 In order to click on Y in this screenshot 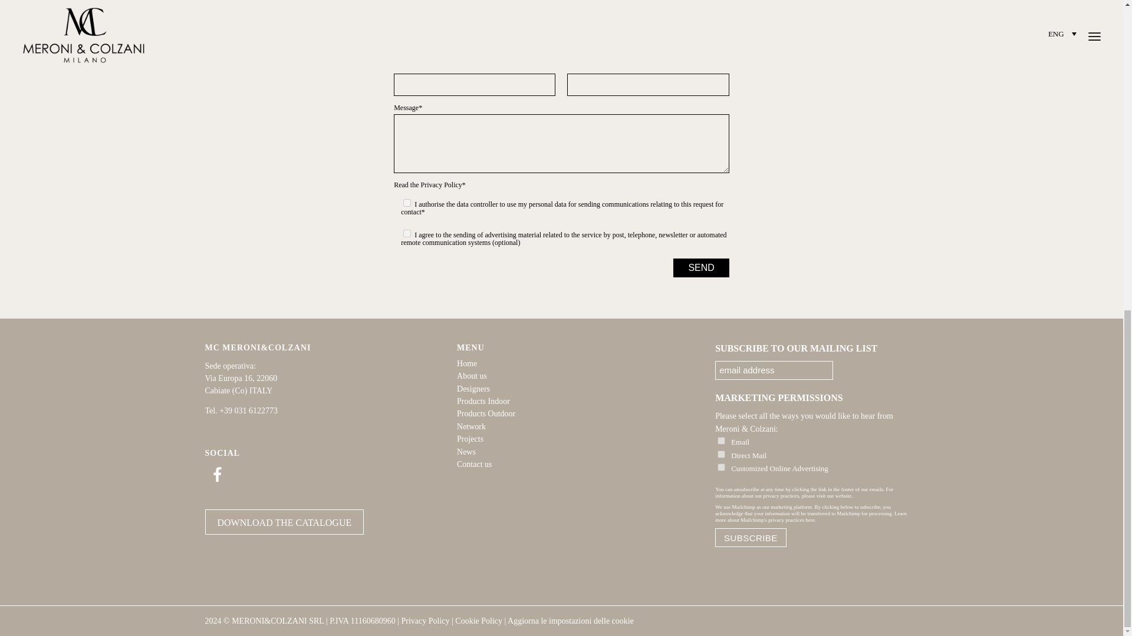, I will do `click(722, 440)`.